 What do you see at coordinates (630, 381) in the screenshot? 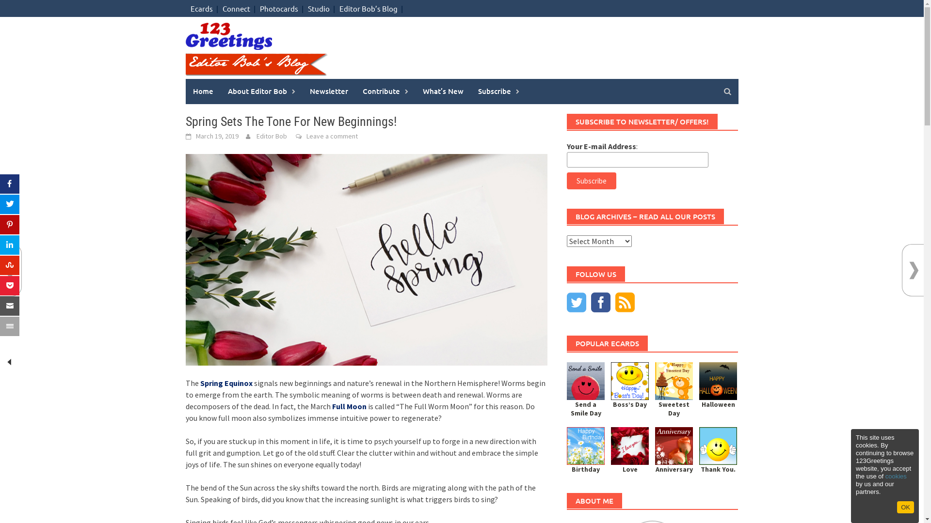
I see `Boss's Day Smiles And Wishes!` at bounding box center [630, 381].